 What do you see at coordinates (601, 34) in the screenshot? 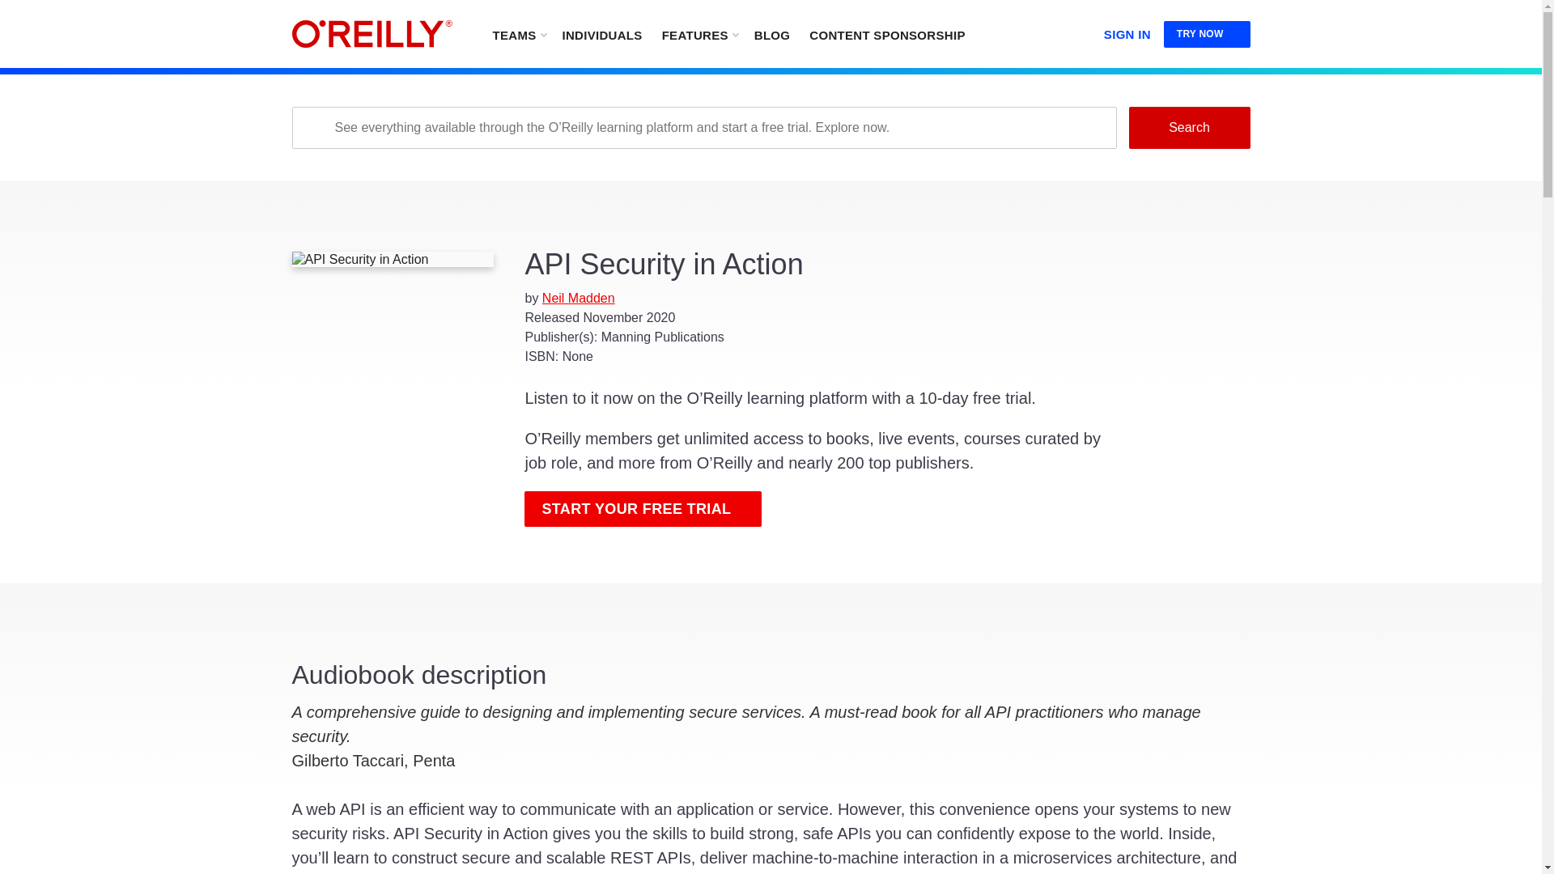
I see `INDIVIDUALS` at bounding box center [601, 34].